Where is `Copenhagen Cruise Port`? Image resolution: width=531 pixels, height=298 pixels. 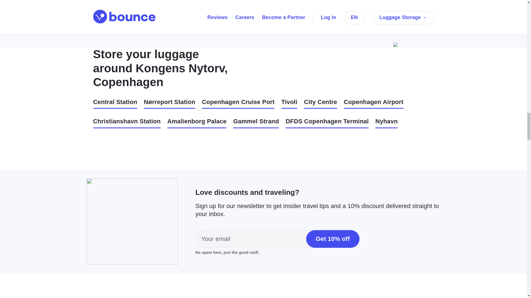 Copenhagen Cruise Port is located at coordinates (238, 104).